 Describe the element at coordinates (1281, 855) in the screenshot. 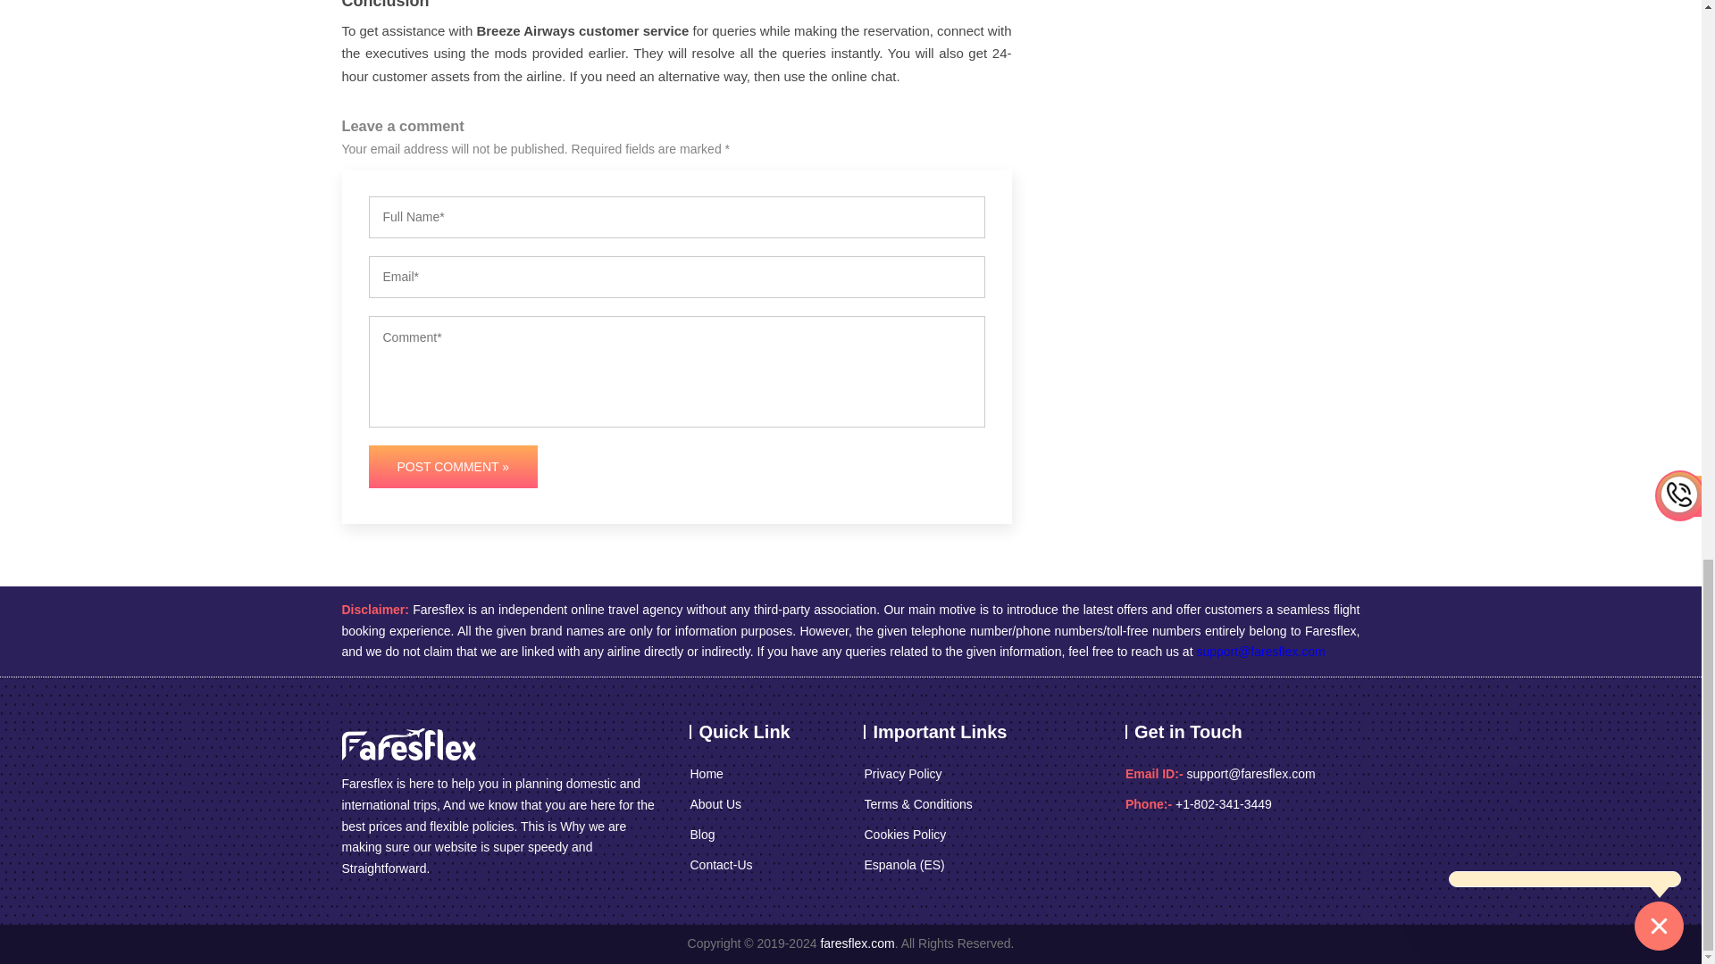

I see `YouTube` at that location.